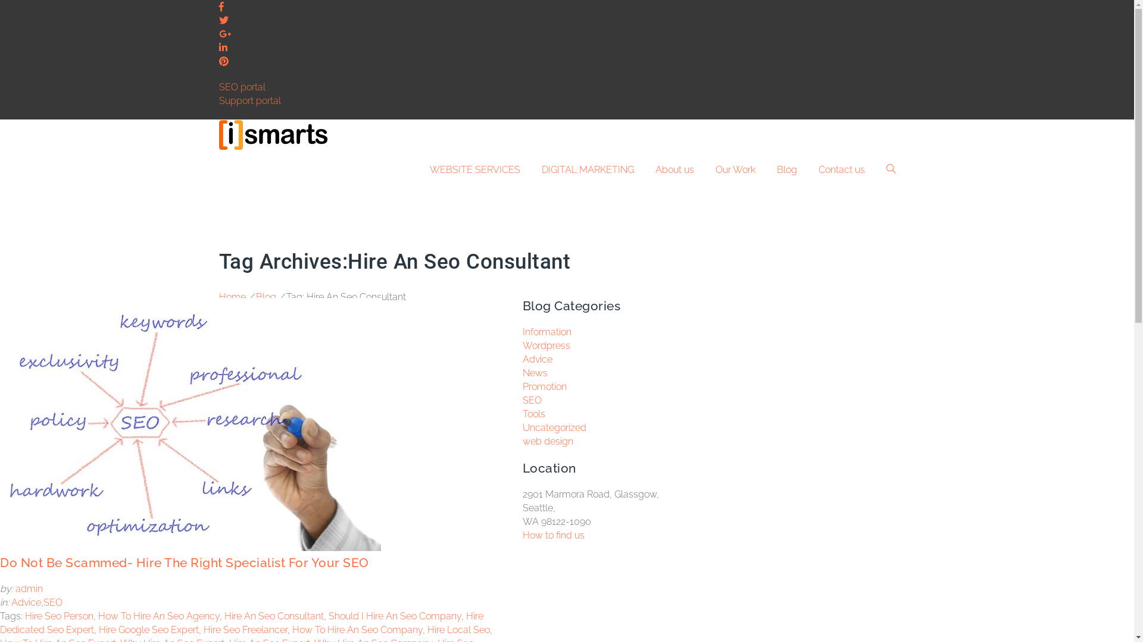 The width and height of the screenshot is (1143, 642). What do you see at coordinates (532, 401) in the screenshot?
I see `SEO` at bounding box center [532, 401].